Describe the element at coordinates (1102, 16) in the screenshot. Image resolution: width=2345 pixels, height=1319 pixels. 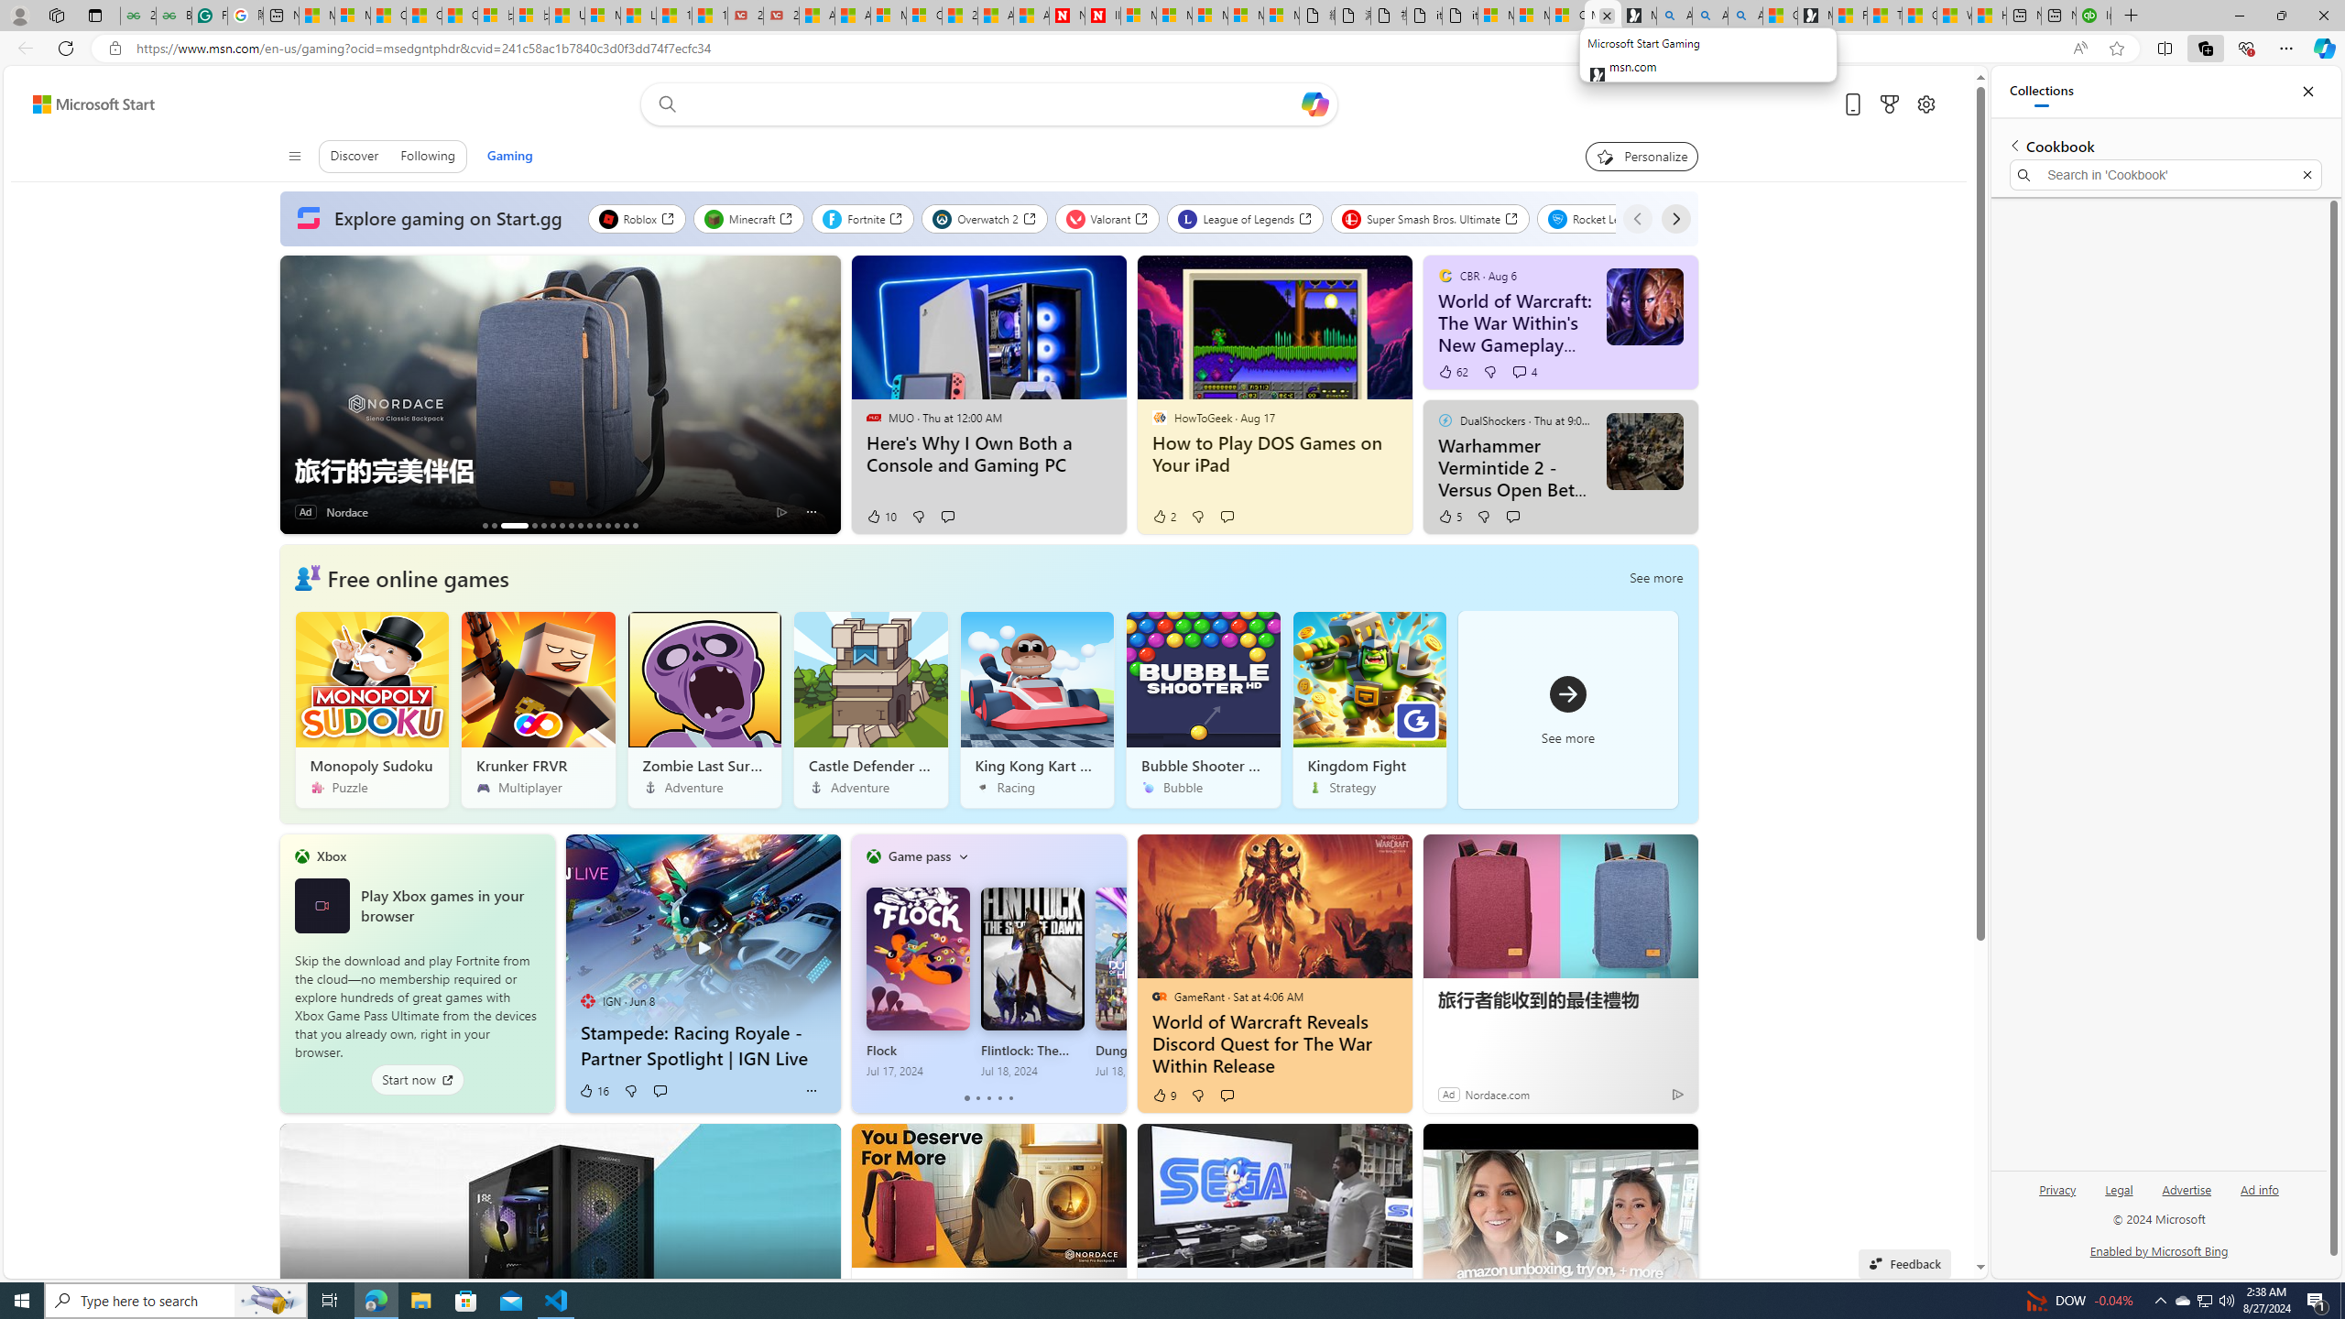
I see `Illness news & latest pictures from Newsweek.com` at that location.